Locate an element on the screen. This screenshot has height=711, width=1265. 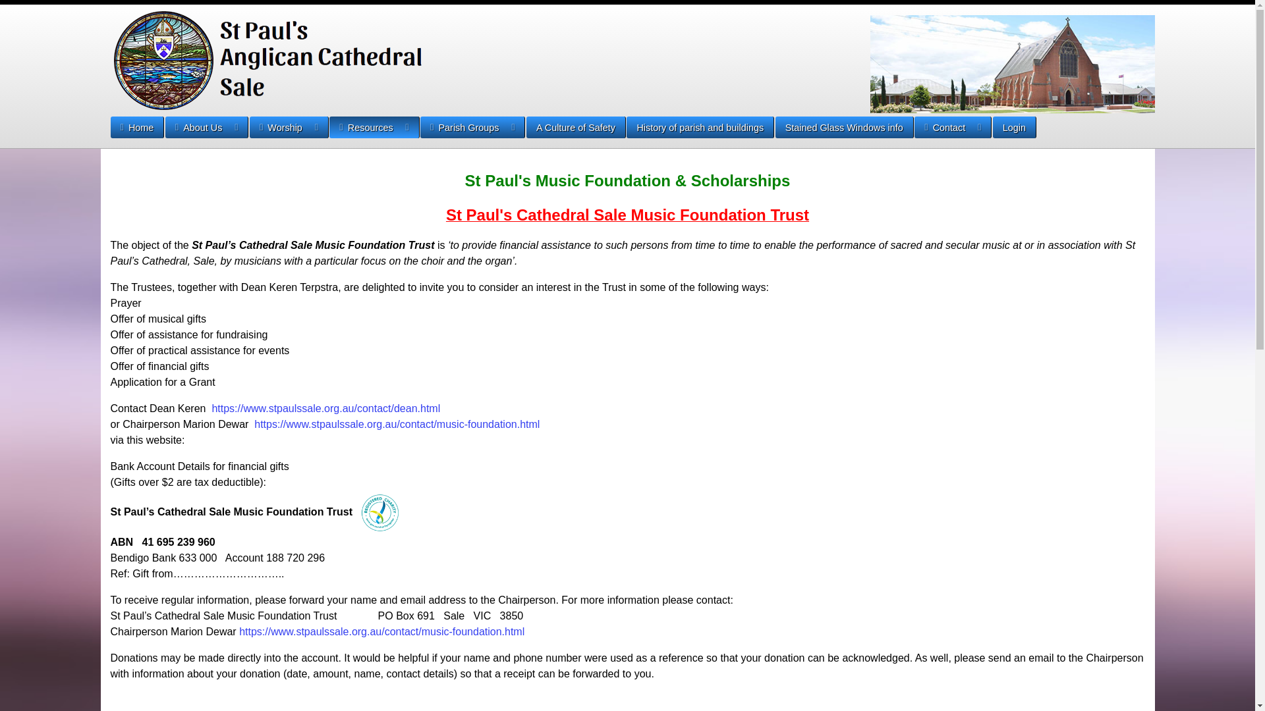
A Culture of Safety is located at coordinates (576, 127).